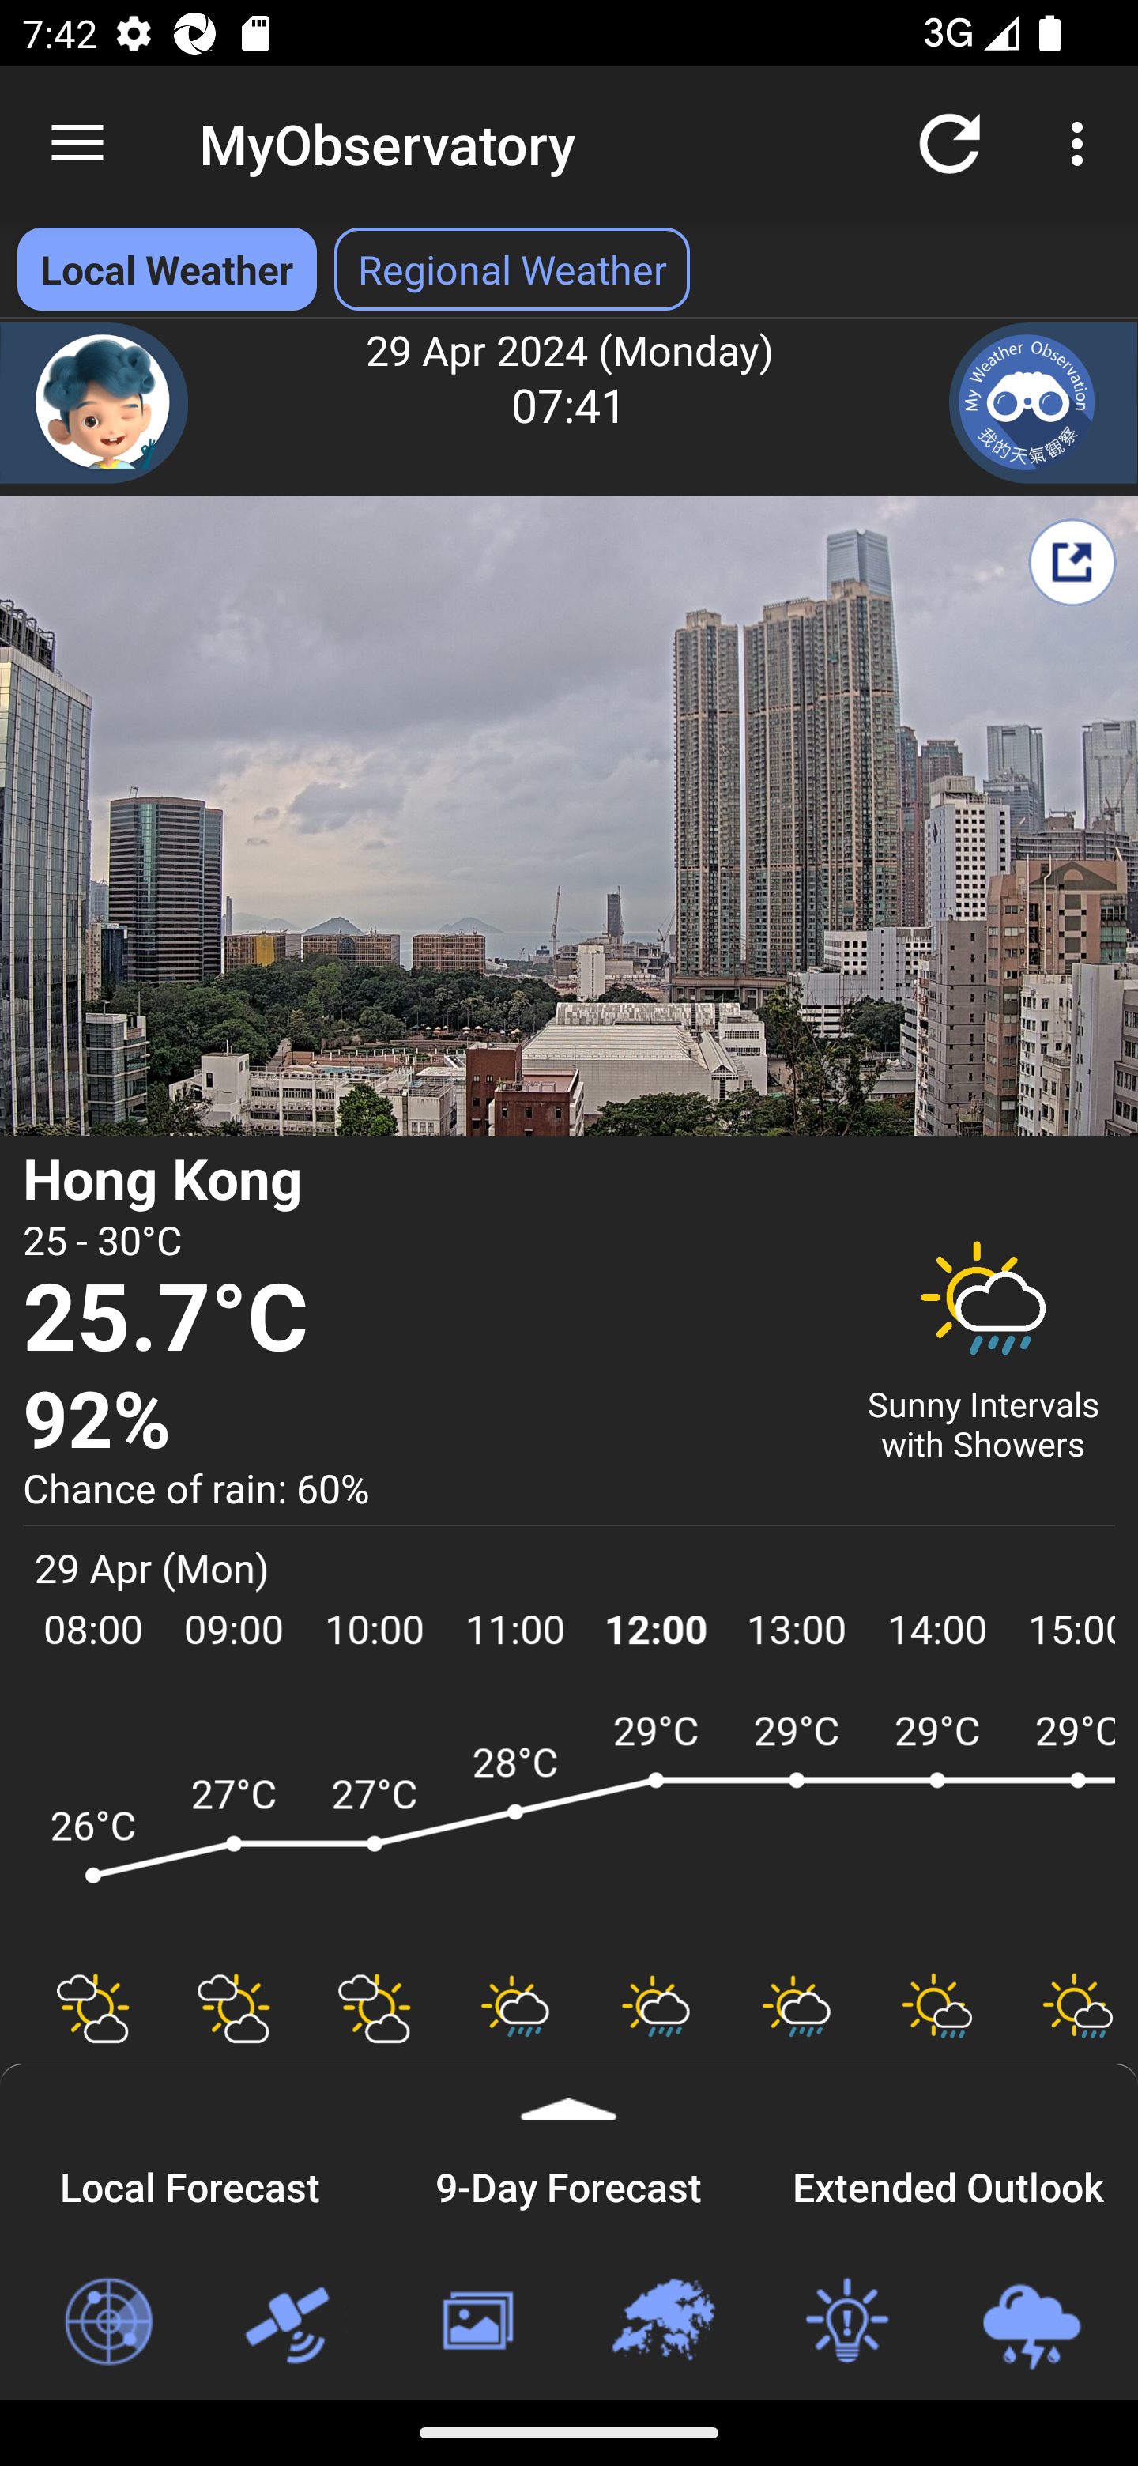 The image size is (1138, 2466). What do you see at coordinates (569, 1826) in the screenshot?
I see `ARWF` at bounding box center [569, 1826].